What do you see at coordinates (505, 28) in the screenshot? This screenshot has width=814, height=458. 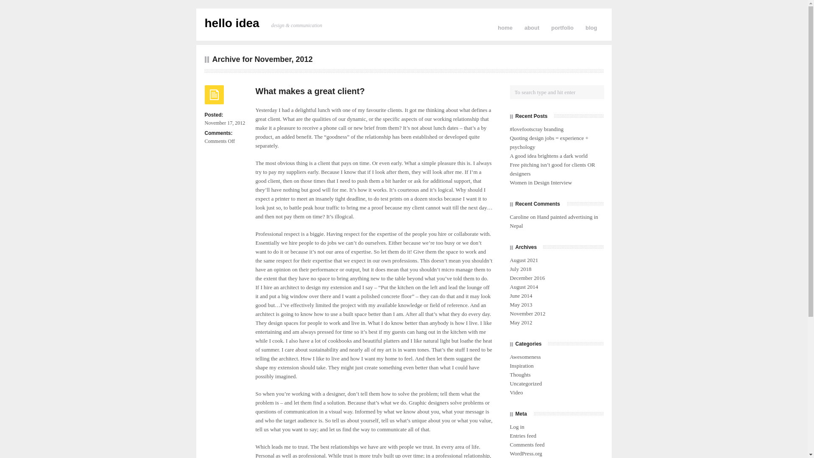 I see `home` at bounding box center [505, 28].